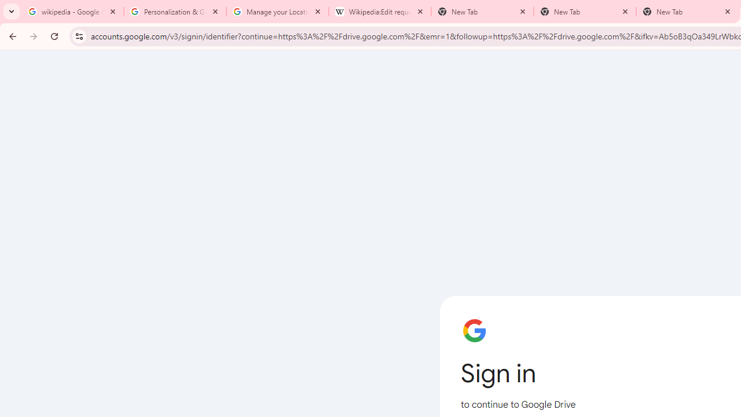 The height and width of the screenshot is (417, 741). Describe the element at coordinates (277, 12) in the screenshot. I see `Manage your Location History - Google Search Help` at that location.